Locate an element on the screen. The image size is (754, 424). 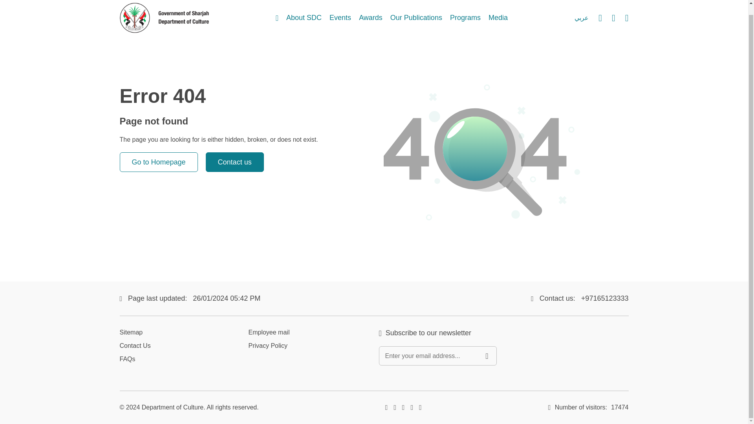
About SDC is located at coordinates (304, 18).